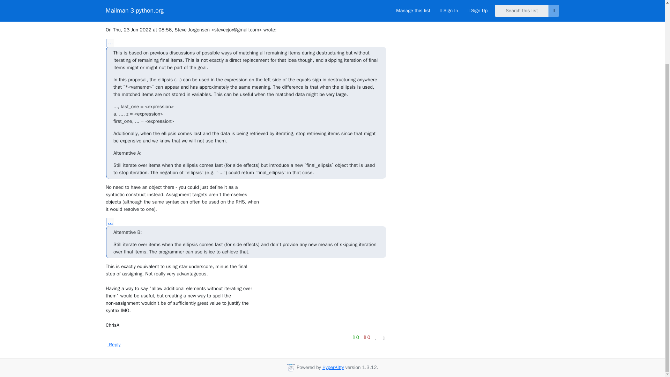 The width and height of the screenshot is (670, 377). What do you see at coordinates (110, 222) in the screenshot?
I see `...` at bounding box center [110, 222].